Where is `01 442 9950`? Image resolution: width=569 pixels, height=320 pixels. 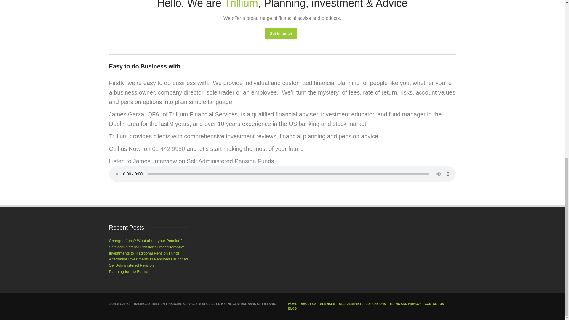
01 442 9950 is located at coordinates (169, 149).